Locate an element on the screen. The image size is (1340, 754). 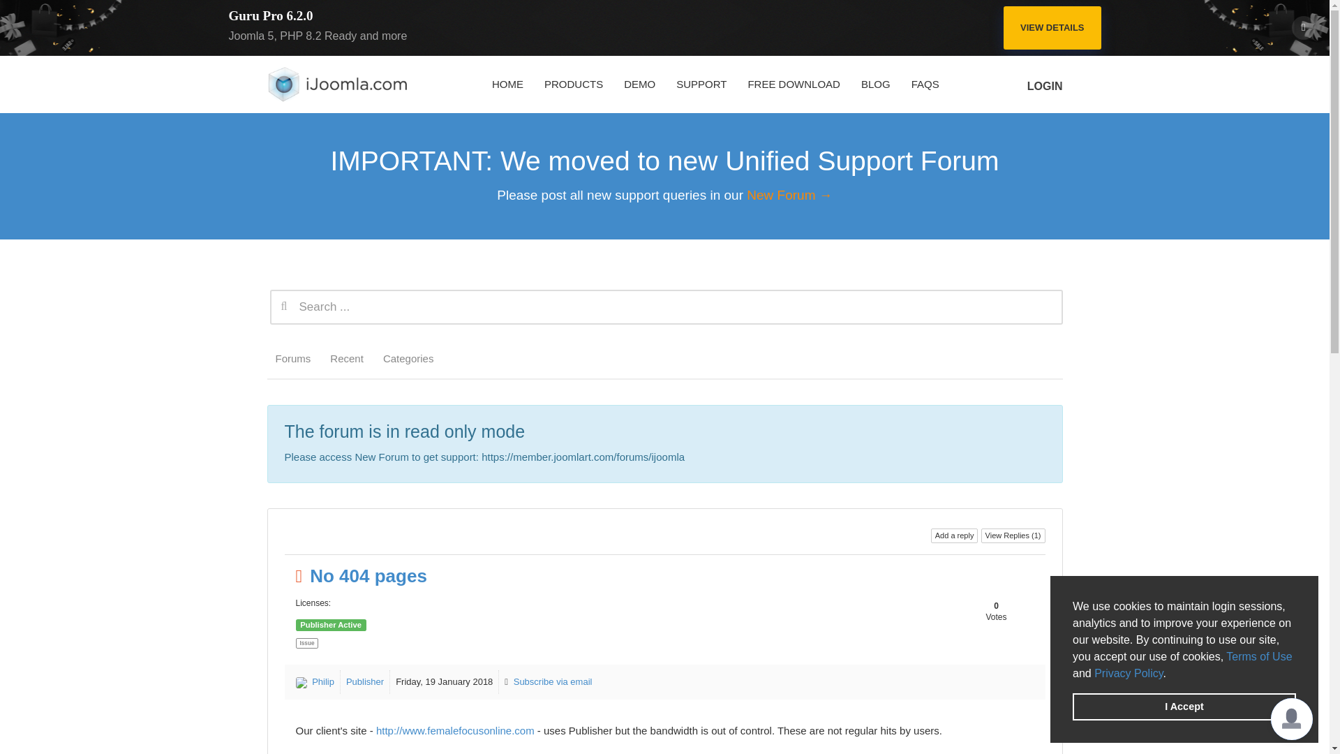
Forums is located at coordinates (292, 359).